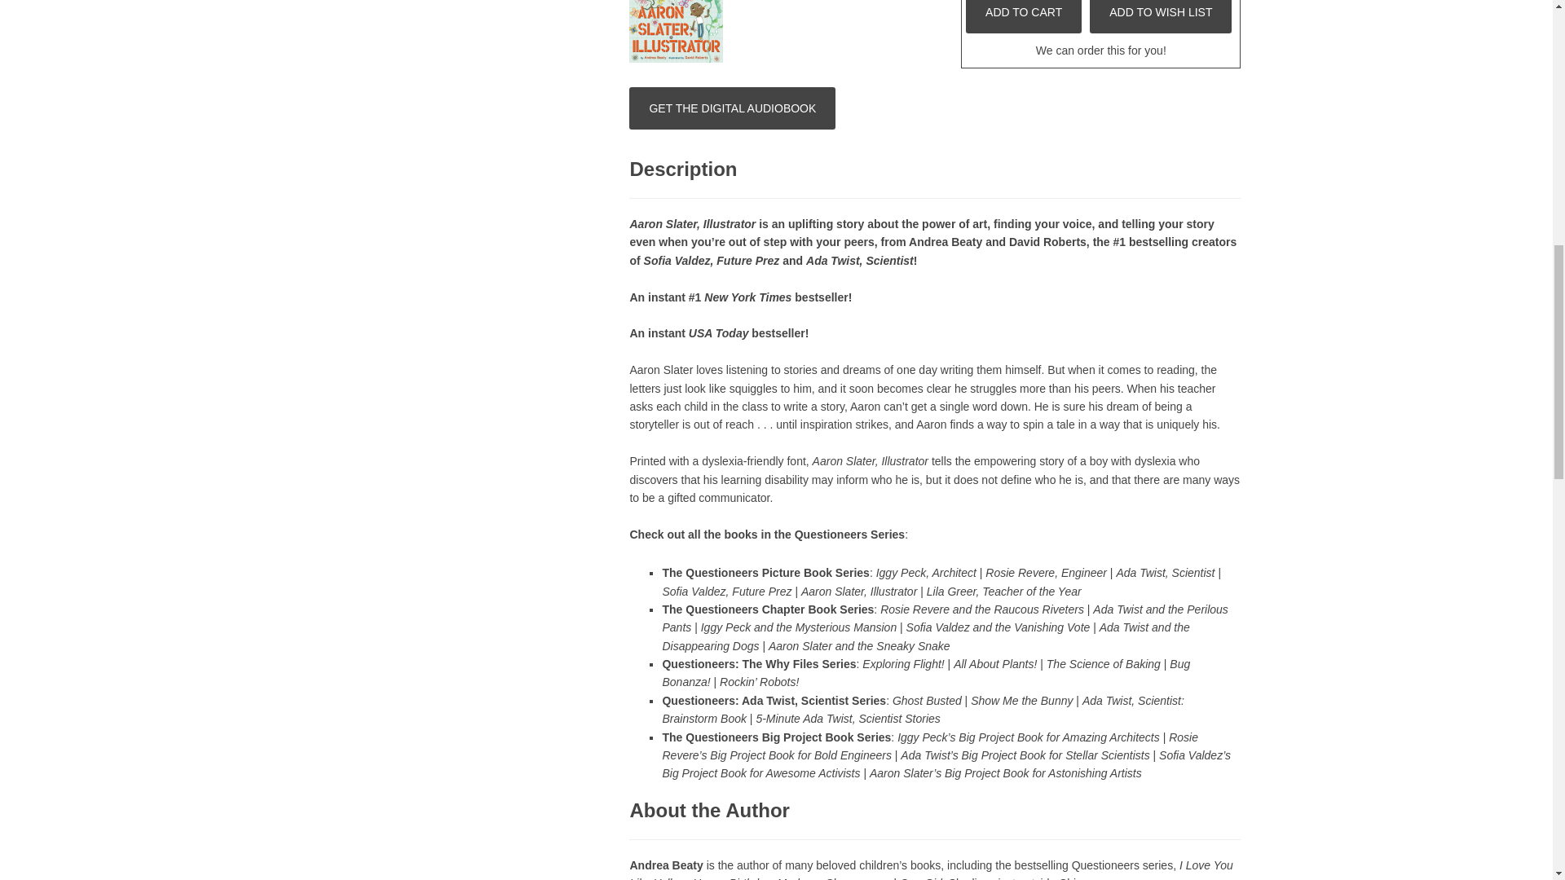 The height and width of the screenshot is (880, 1565). Describe the element at coordinates (1023, 16) in the screenshot. I see `Add to Cart` at that location.